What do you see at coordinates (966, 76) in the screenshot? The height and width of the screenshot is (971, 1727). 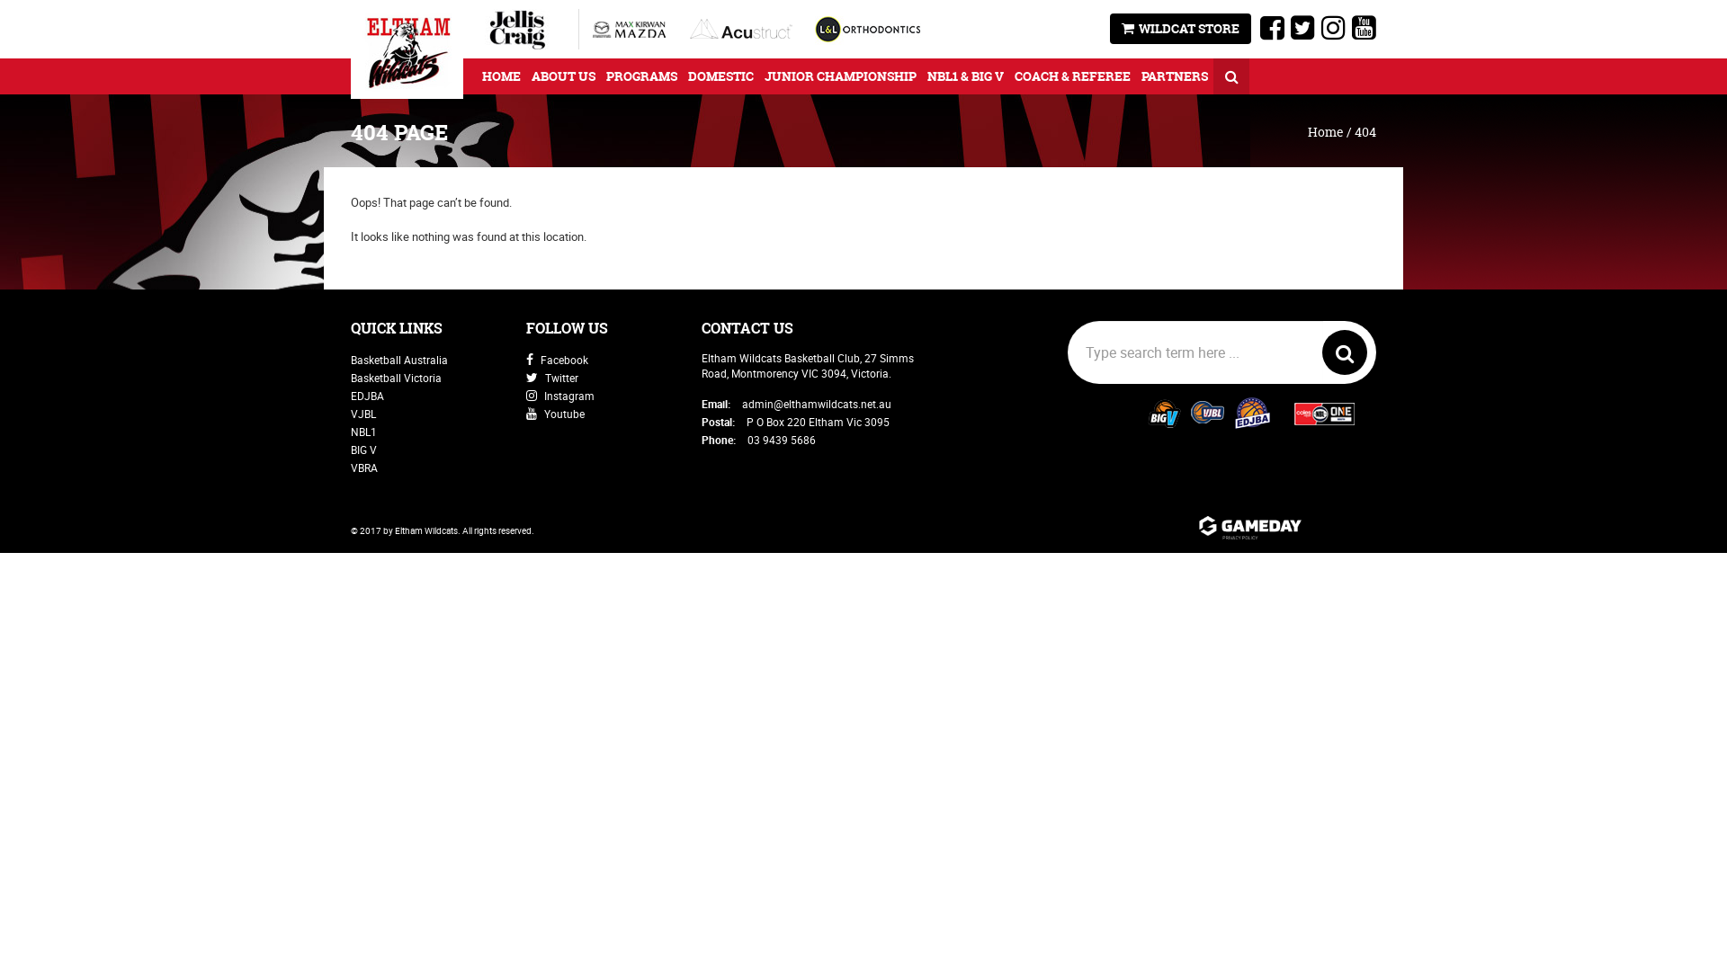 I see `NBL1 & BIG V` at bounding box center [966, 76].